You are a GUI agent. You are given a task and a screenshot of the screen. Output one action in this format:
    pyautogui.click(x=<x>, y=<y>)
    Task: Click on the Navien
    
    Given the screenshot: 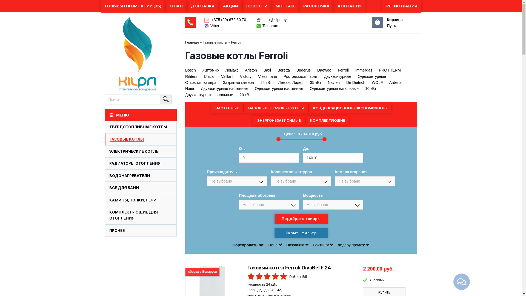 What is the action you would take?
    pyautogui.click(x=334, y=82)
    